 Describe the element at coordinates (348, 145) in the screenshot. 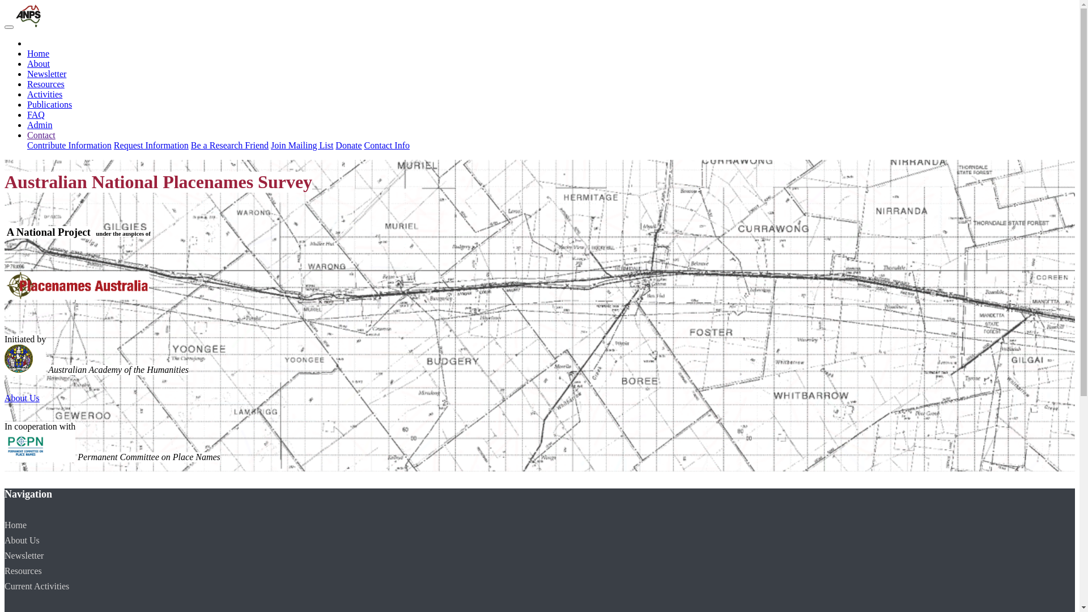

I see `Donate` at that location.